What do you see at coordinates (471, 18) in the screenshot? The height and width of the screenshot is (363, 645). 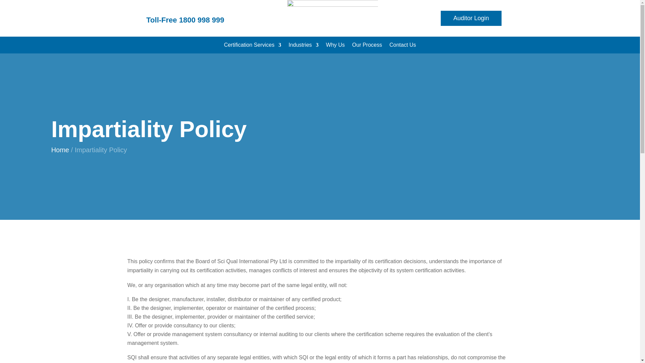 I see `Auditor Login` at bounding box center [471, 18].